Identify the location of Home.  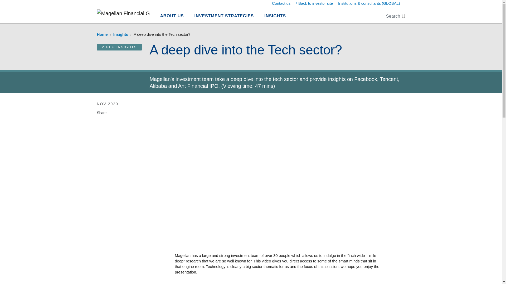
(102, 34).